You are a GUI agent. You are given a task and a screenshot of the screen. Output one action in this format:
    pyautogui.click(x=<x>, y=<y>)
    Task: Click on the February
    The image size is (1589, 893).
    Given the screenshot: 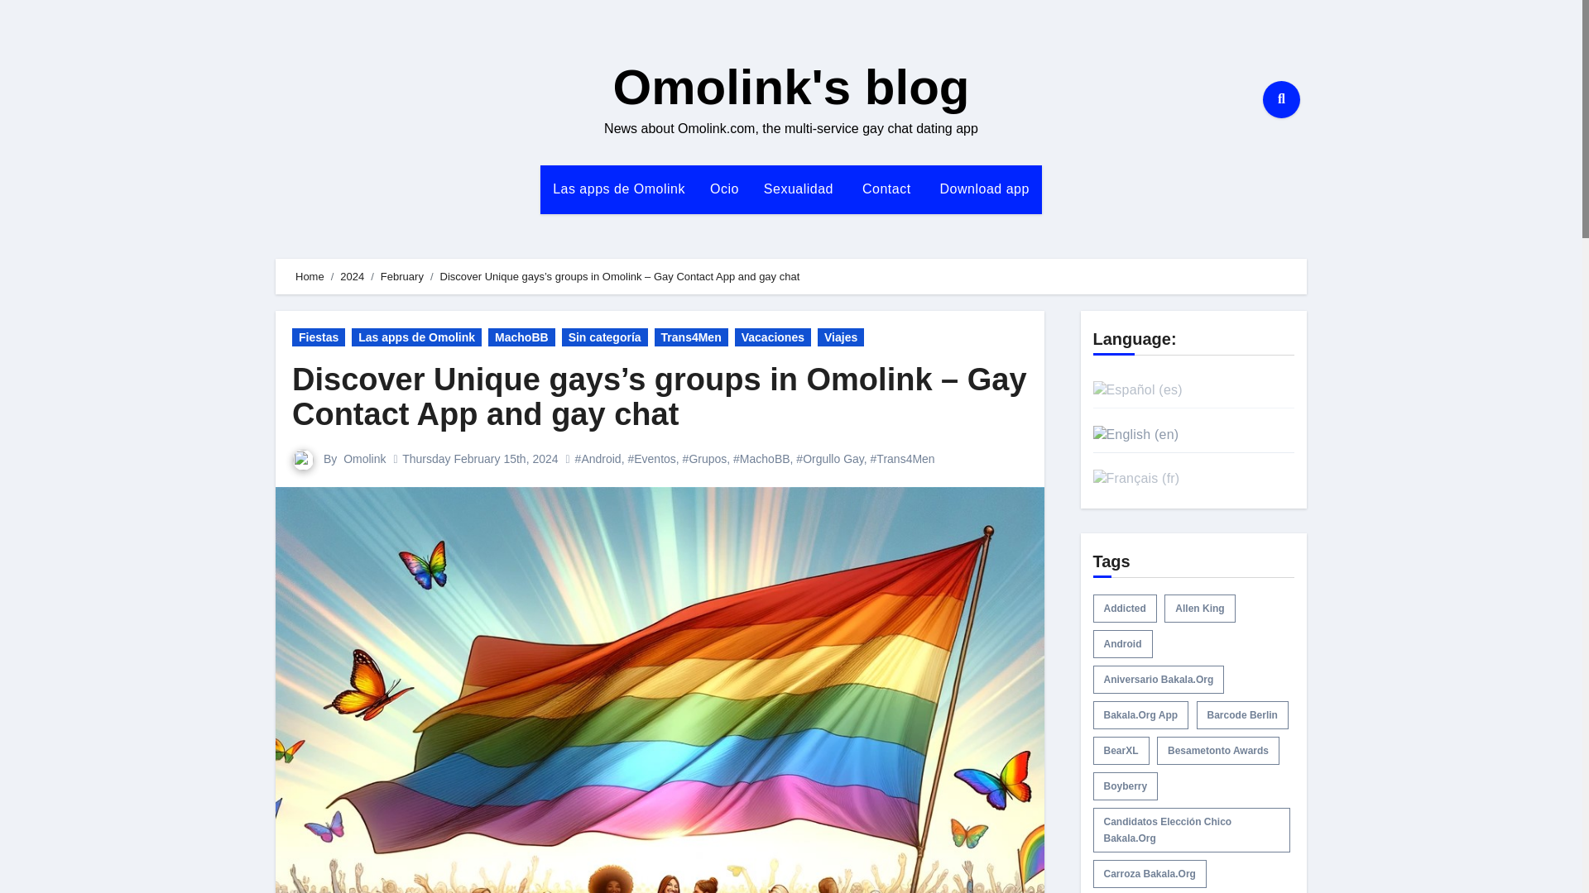 What is the action you would take?
    pyautogui.click(x=402, y=276)
    